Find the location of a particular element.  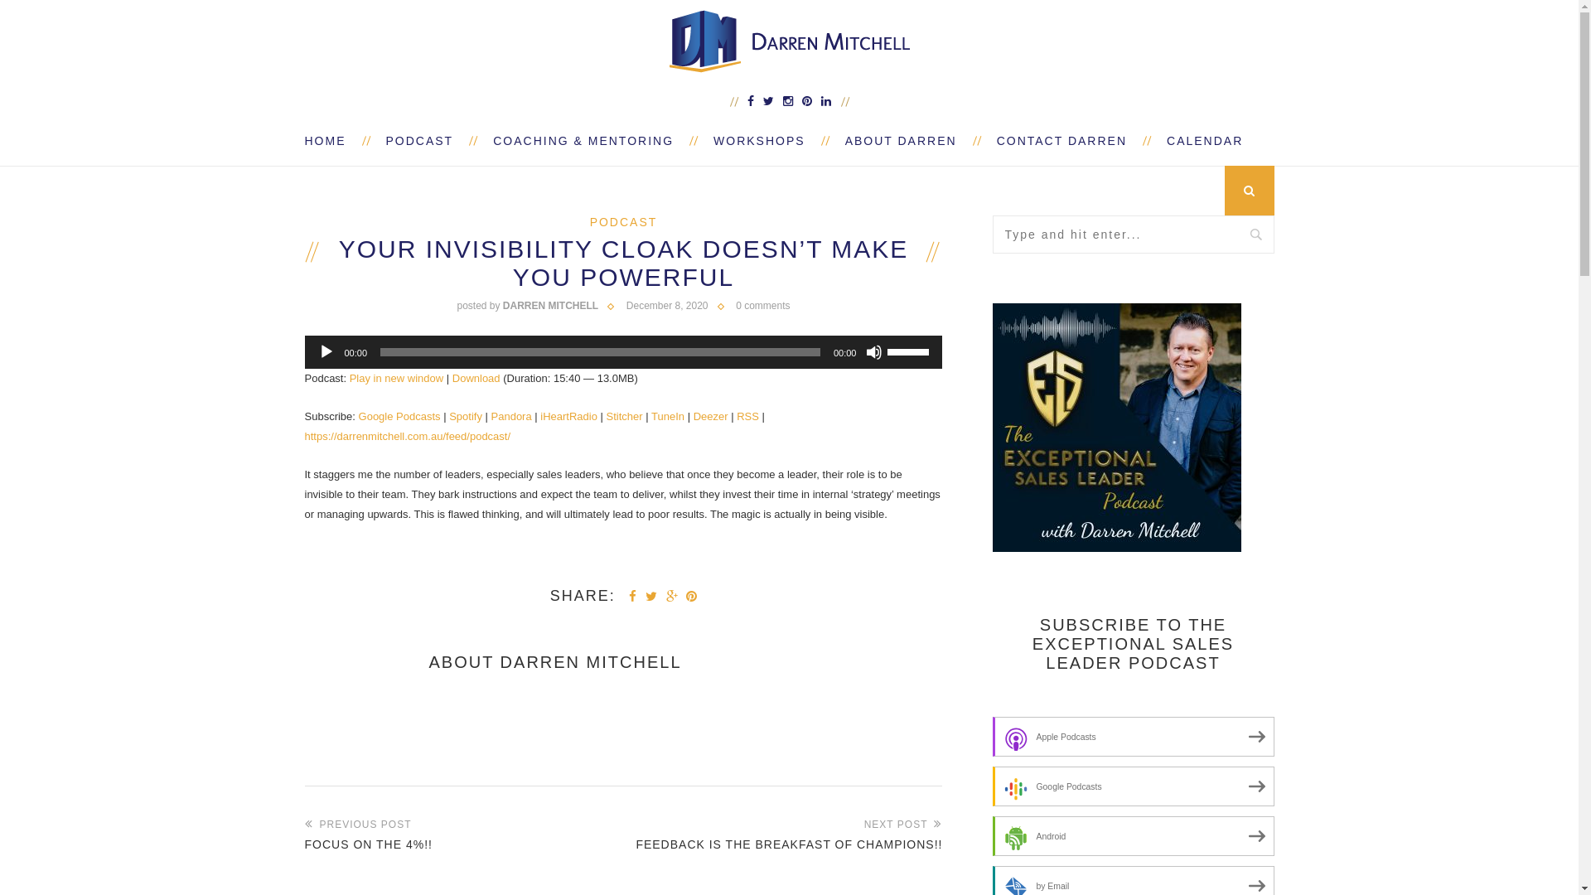

PODCAST is located at coordinates (624, 222).